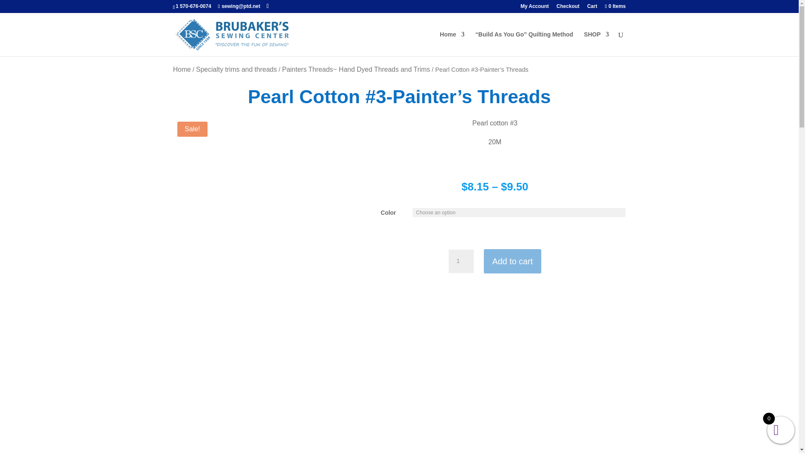  Describe the element at coordinates (236, 69) in the screenshot. I see `Specialty trims and threads` at that location.